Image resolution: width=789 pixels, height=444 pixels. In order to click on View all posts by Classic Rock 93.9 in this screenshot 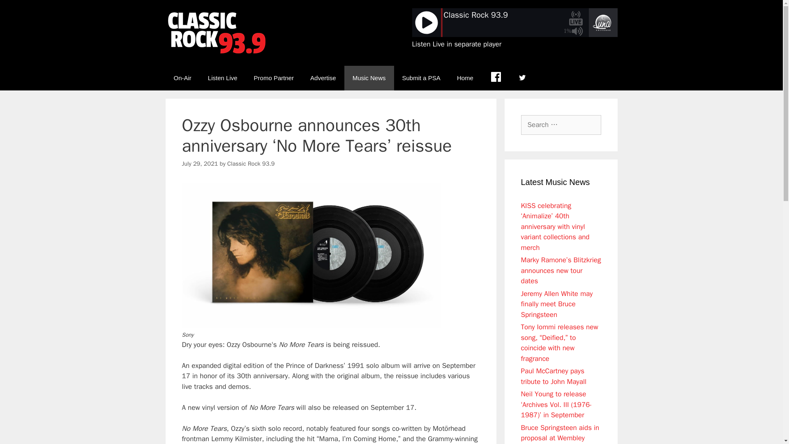, I will do `click(251, 164)`.